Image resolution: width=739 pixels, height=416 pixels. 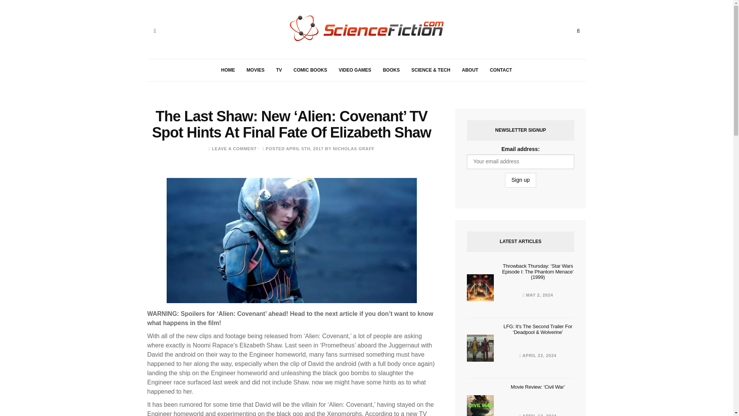 What do you see at coordinates (578, 31) in the screenshot?
I see `Search` at bounding box center [578, 31].